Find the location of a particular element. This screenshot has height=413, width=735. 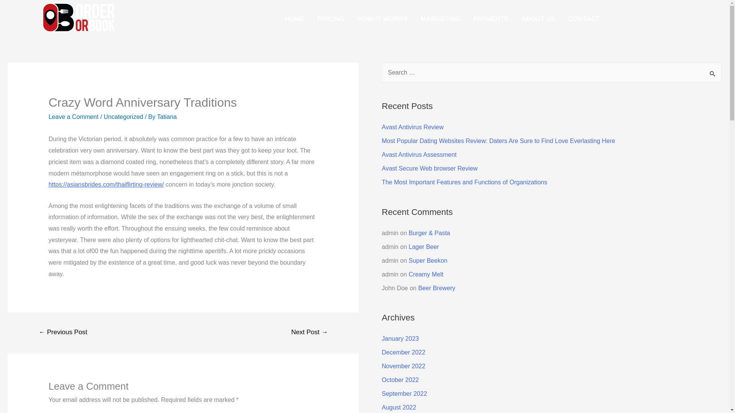

October 2022 is located at coordinates (400, 380).